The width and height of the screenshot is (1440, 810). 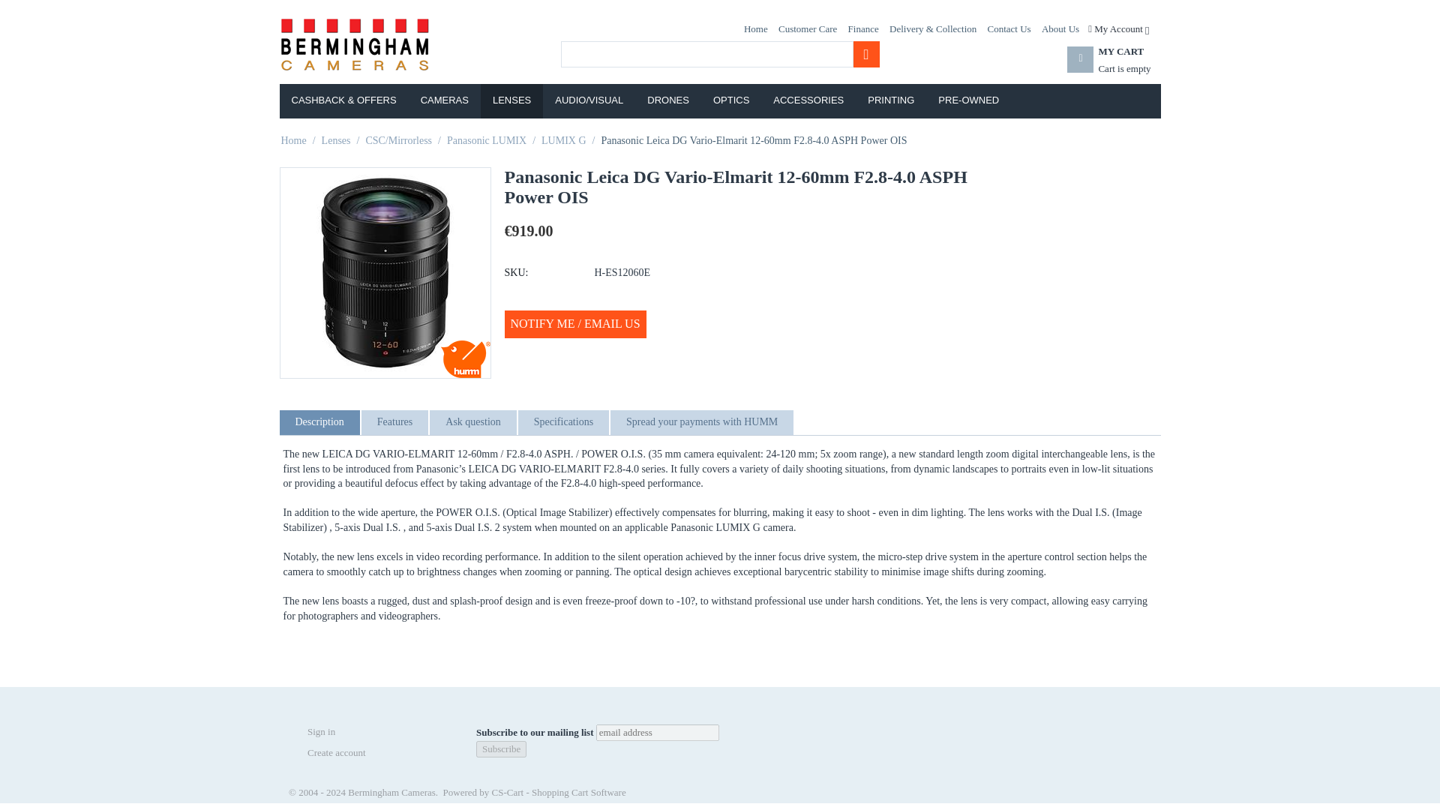 I want to click on Customer Care, so click(x=807, y=28).